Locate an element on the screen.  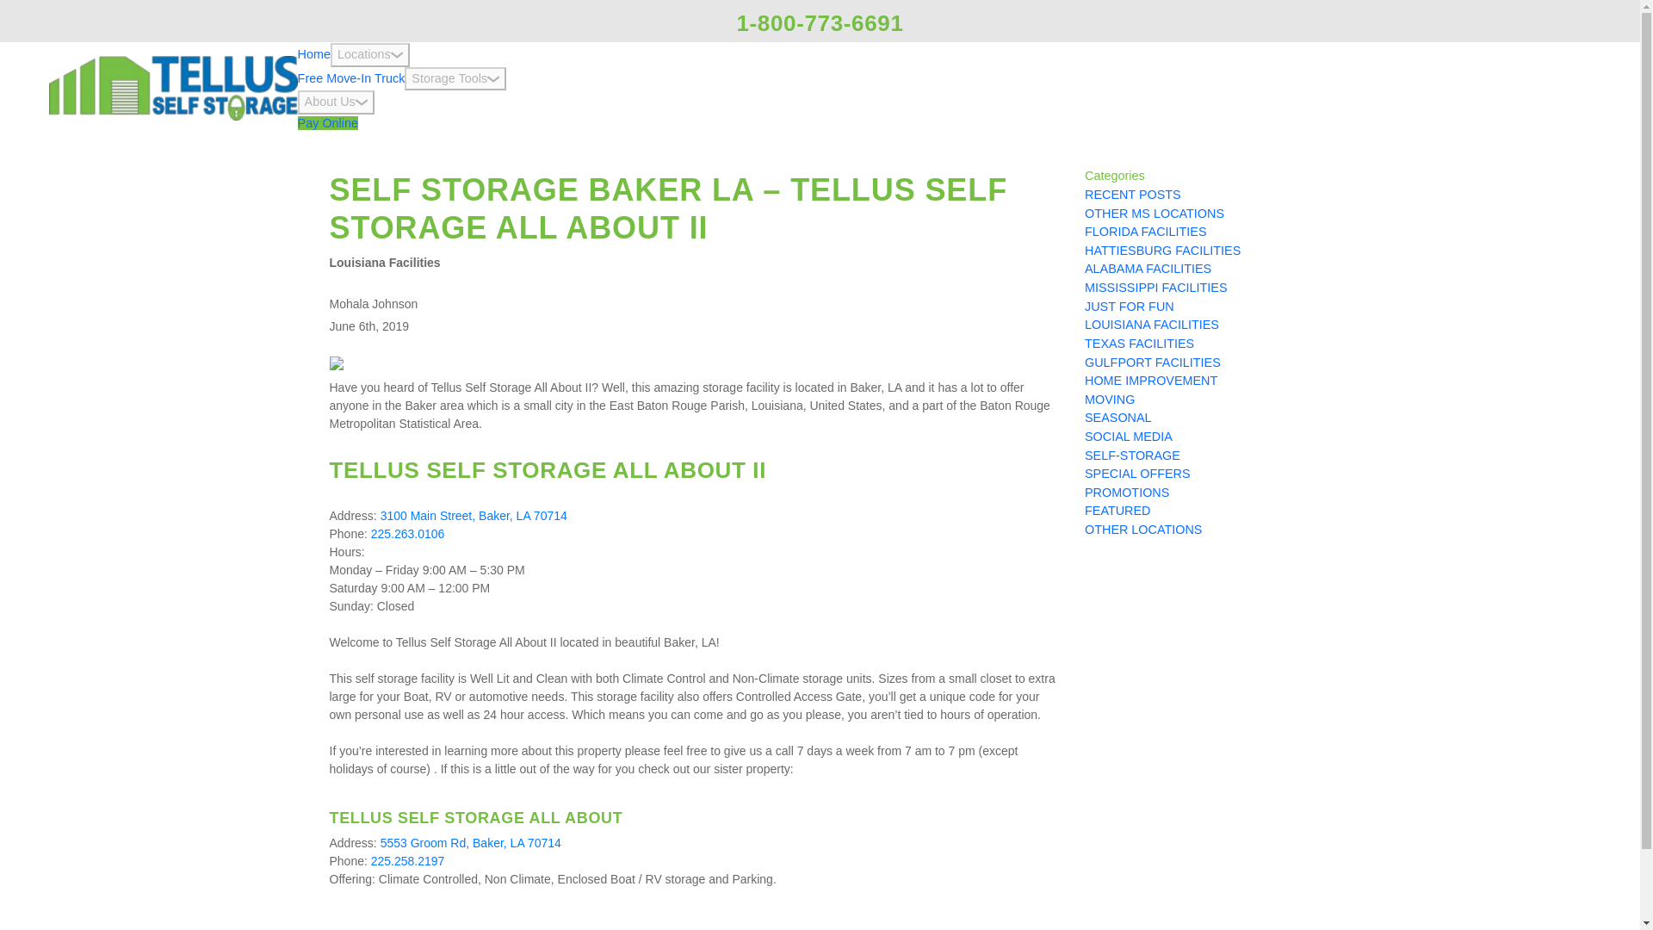
JUST FOR FUN is located at coordinates (1129, 306).